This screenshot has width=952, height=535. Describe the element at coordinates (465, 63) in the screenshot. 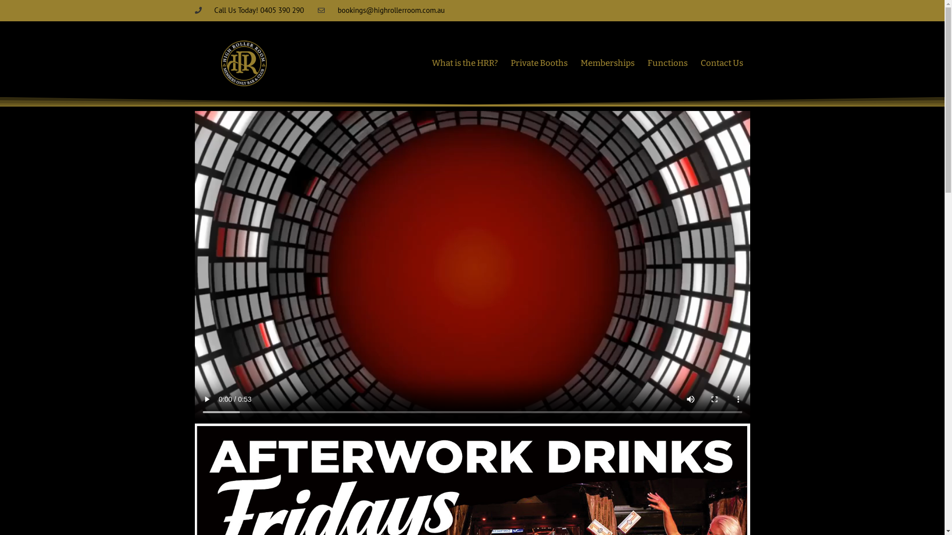

I see `What is the HRR?` at that location.